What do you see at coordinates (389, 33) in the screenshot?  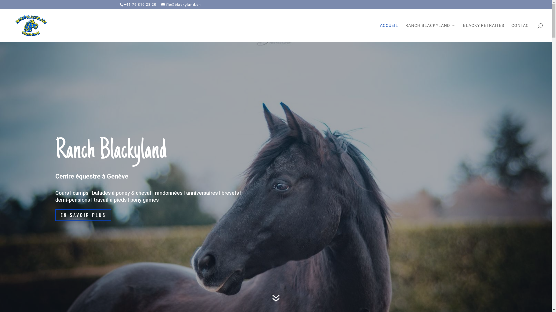 I see `ACCUEIL` at bounding box center [389, 33].